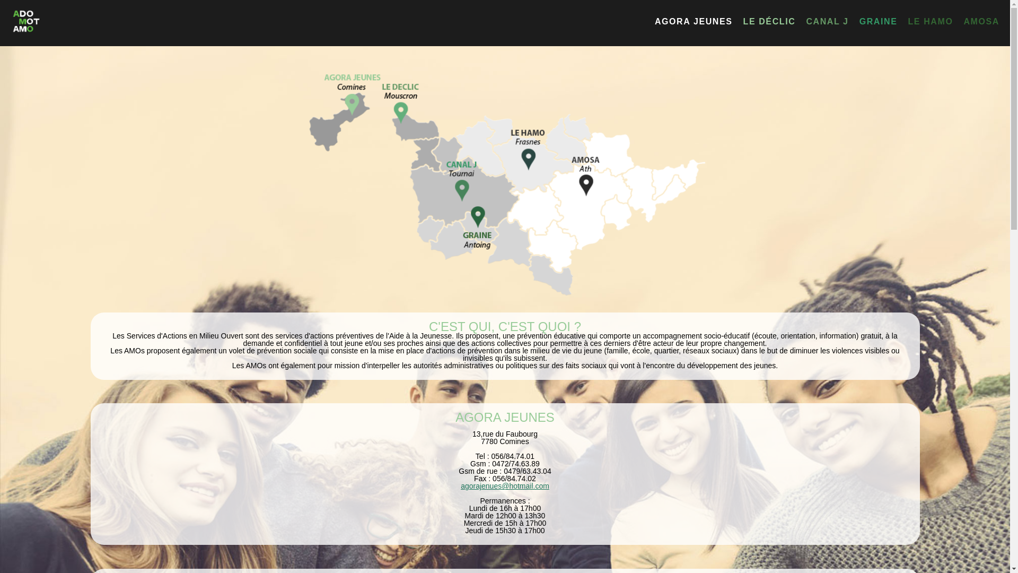  I want to click on agorajenues@hotmail.com, so click(505, 486).